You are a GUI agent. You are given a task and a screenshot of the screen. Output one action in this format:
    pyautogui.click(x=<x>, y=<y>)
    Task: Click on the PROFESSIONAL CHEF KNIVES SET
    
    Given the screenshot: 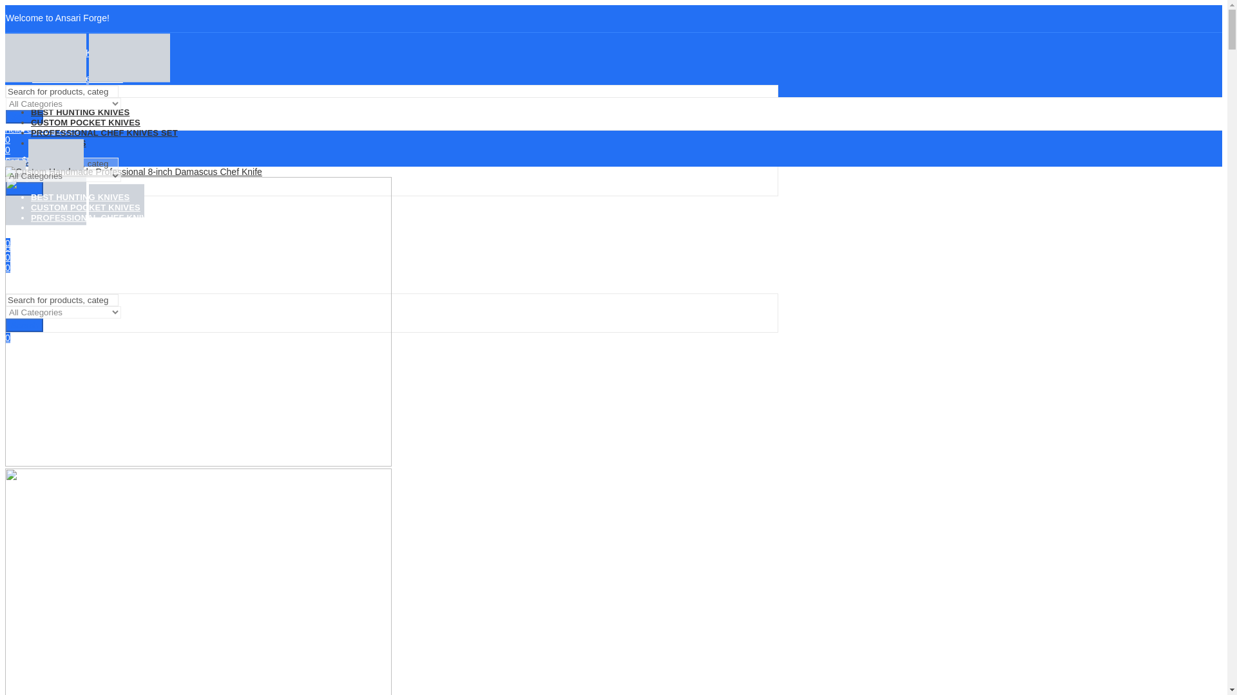 What is the action you would take?
    pyautogui.click(x=104, y=133)
    